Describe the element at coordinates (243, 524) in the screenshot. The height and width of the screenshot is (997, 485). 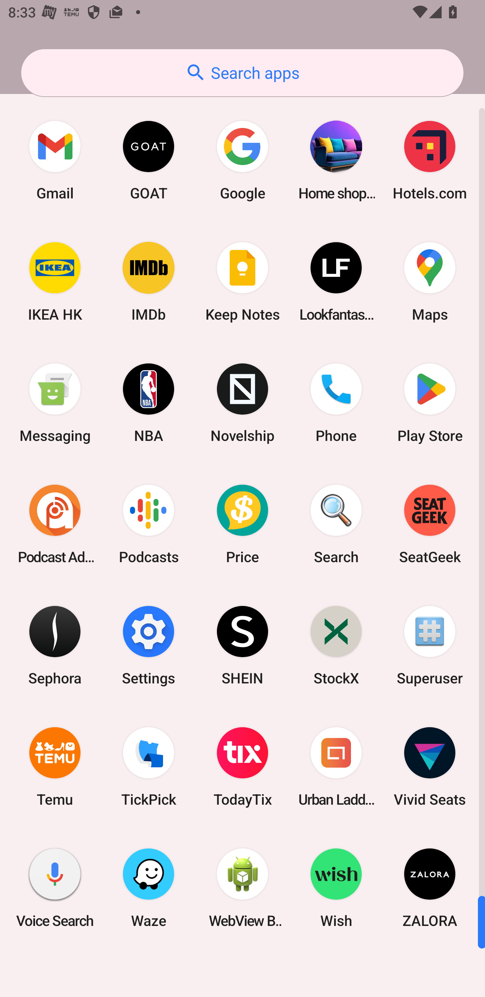
I see `Price` at that location.